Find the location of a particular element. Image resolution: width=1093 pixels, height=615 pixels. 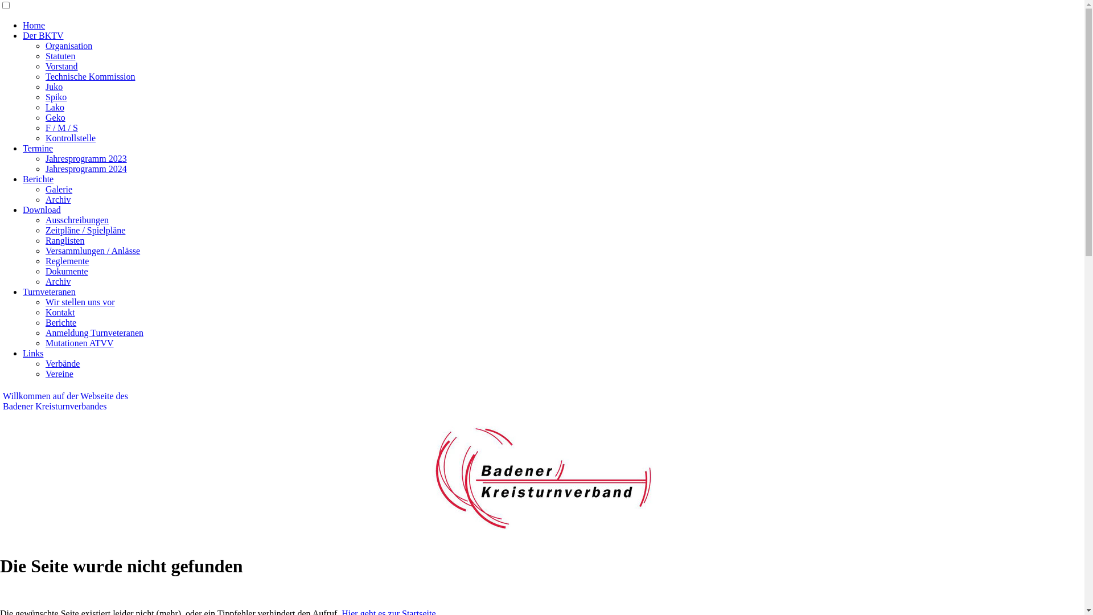

Juko is located at coordinates (54, 87).